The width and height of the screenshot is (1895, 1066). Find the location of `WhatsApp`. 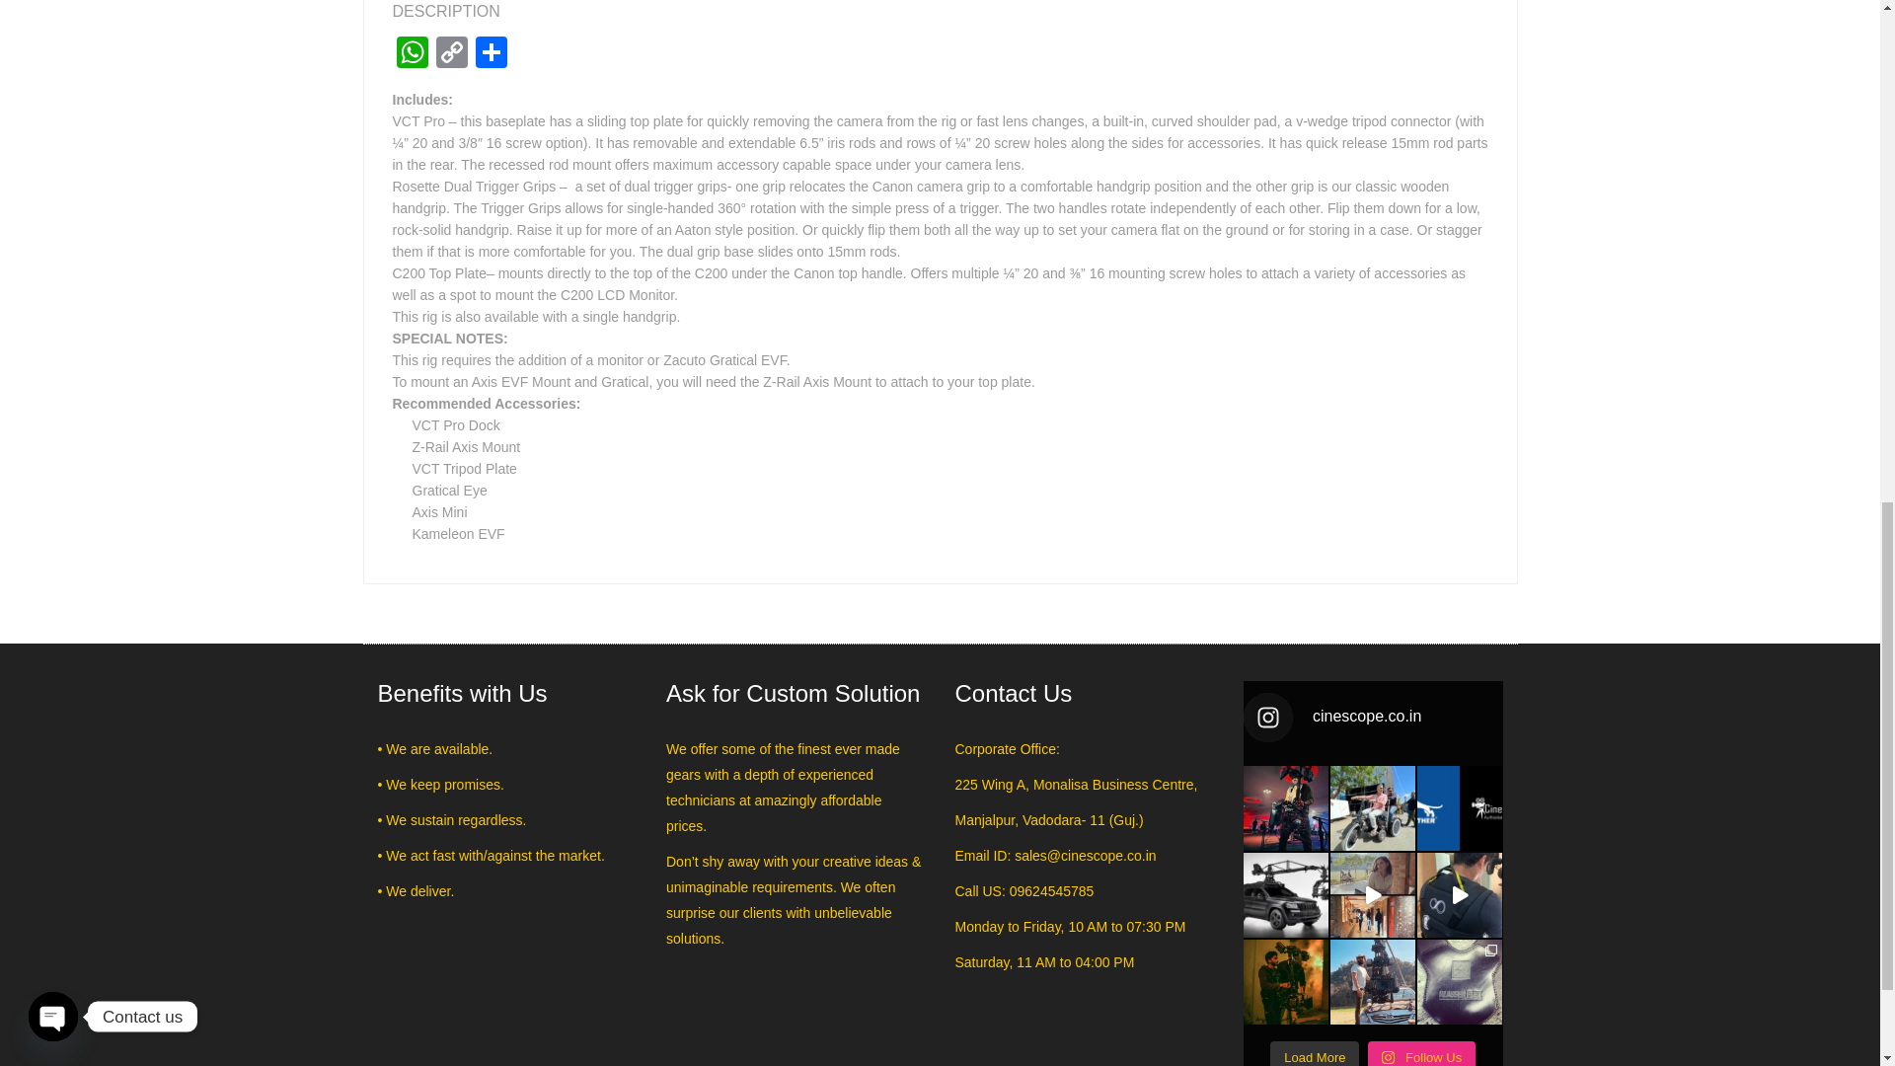

WhatsApp is located at coordinates (412, 54).